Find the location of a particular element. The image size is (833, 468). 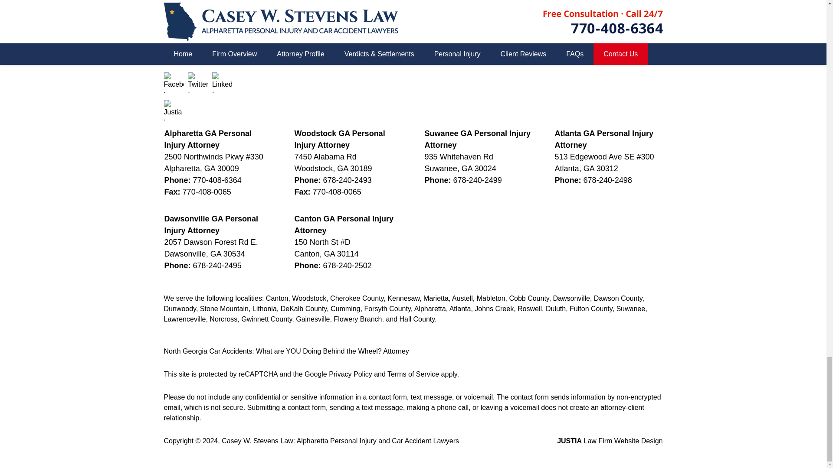

Twitter is located at coordinates (198, 82).